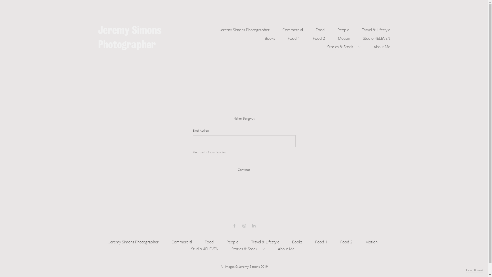 The image size is (492, 277). I want to click on People, so click(232, 241).